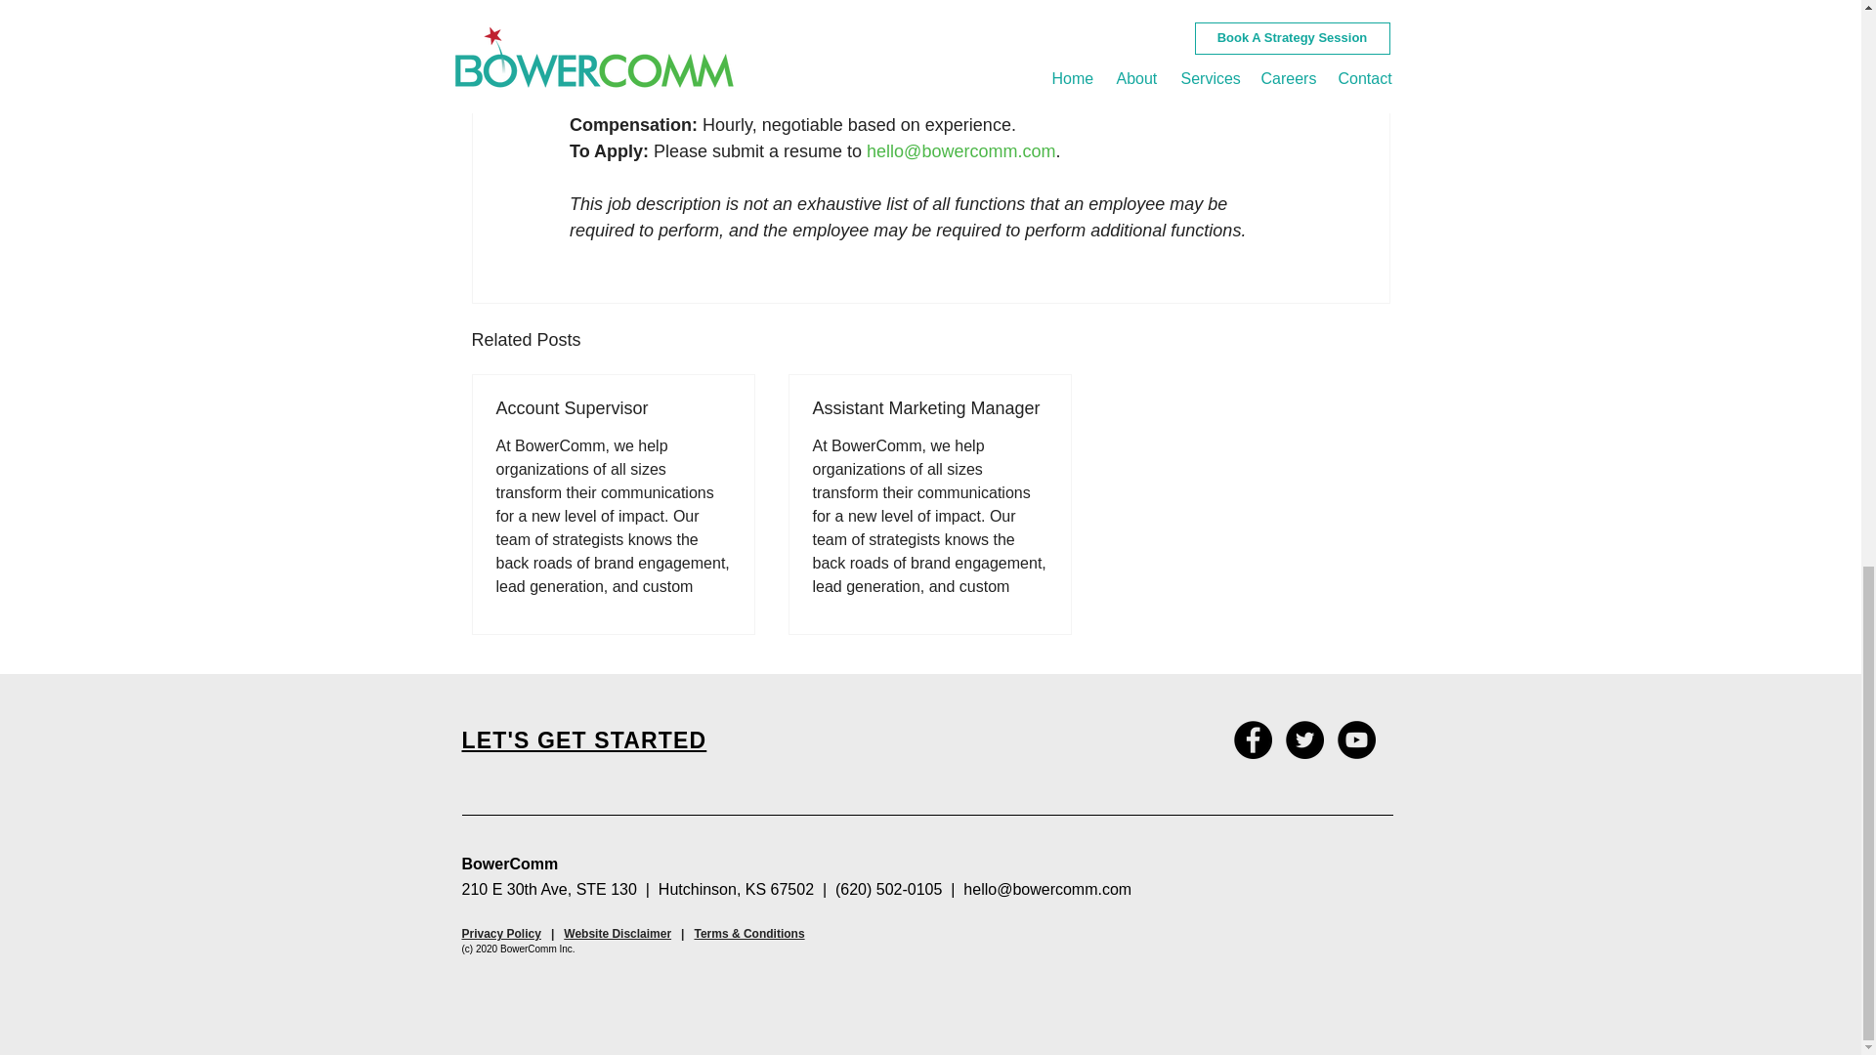 Image resolution: width=1876 pixels, height=1055 pixels. What do you see at coordinates (929, 408) in the screenshot?
I see `Assistant Marketing Manager` at bounding box center [929, 408].